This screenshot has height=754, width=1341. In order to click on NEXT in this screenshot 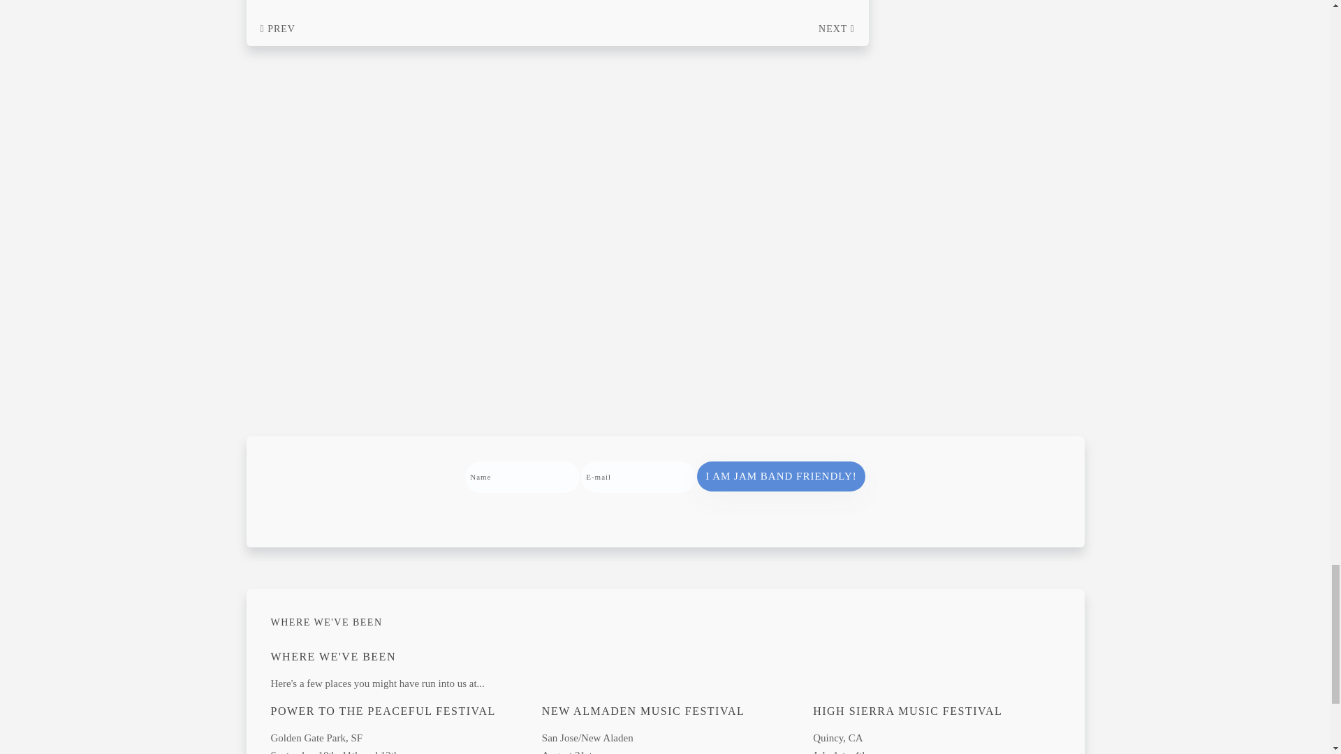, I will do `click(837, 29)`.